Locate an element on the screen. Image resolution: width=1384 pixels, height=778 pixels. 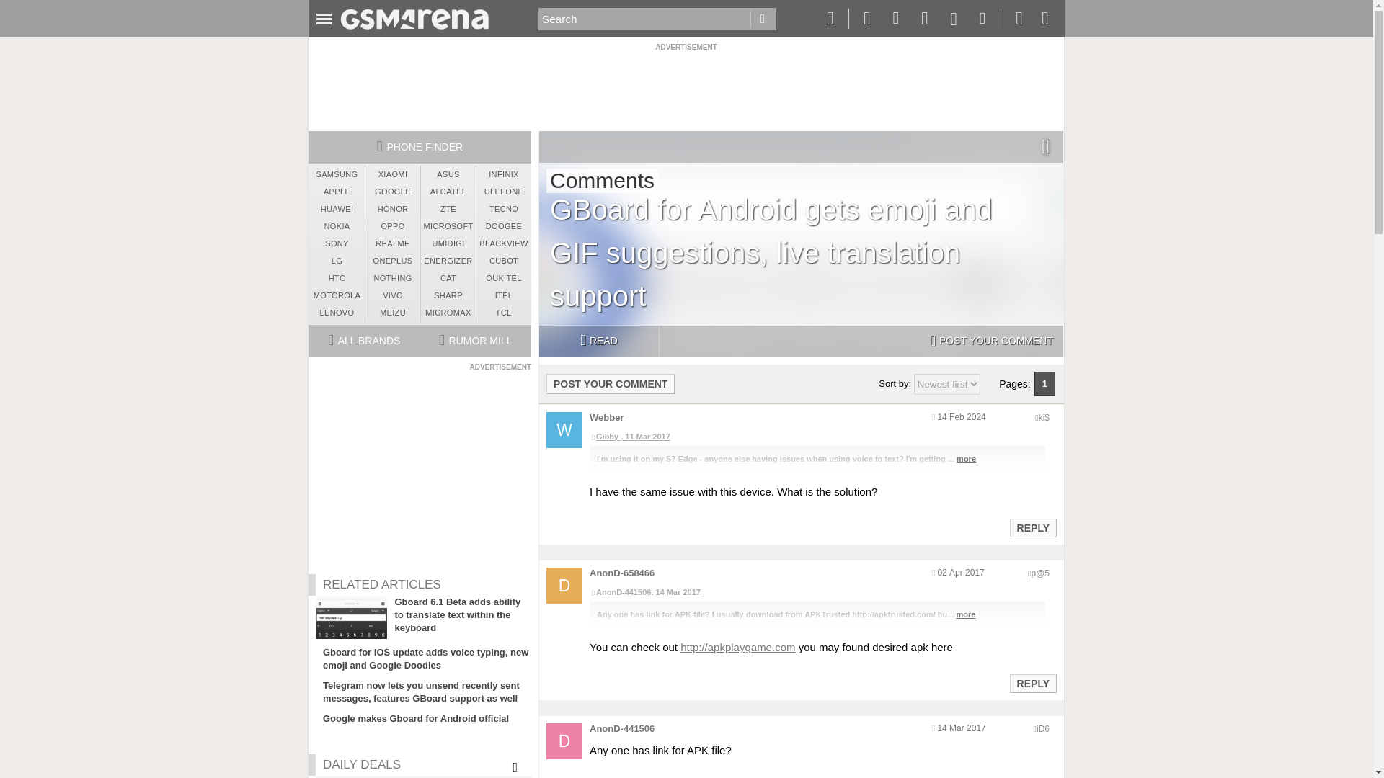
Reply to this post is located at coordinates (1032, 683).